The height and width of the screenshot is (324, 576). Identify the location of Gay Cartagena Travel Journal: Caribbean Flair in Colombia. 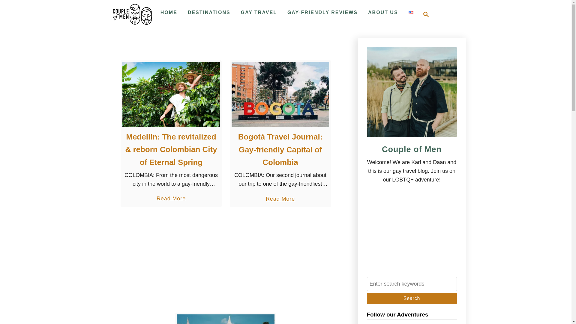
(412, 323).